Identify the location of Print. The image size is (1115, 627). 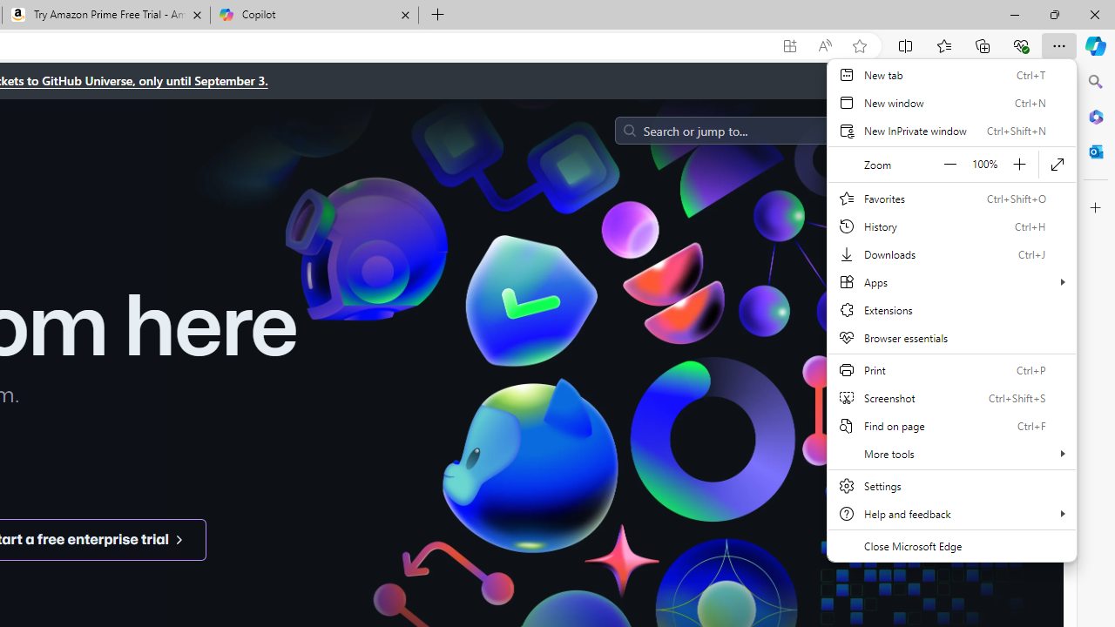
(951, 369).